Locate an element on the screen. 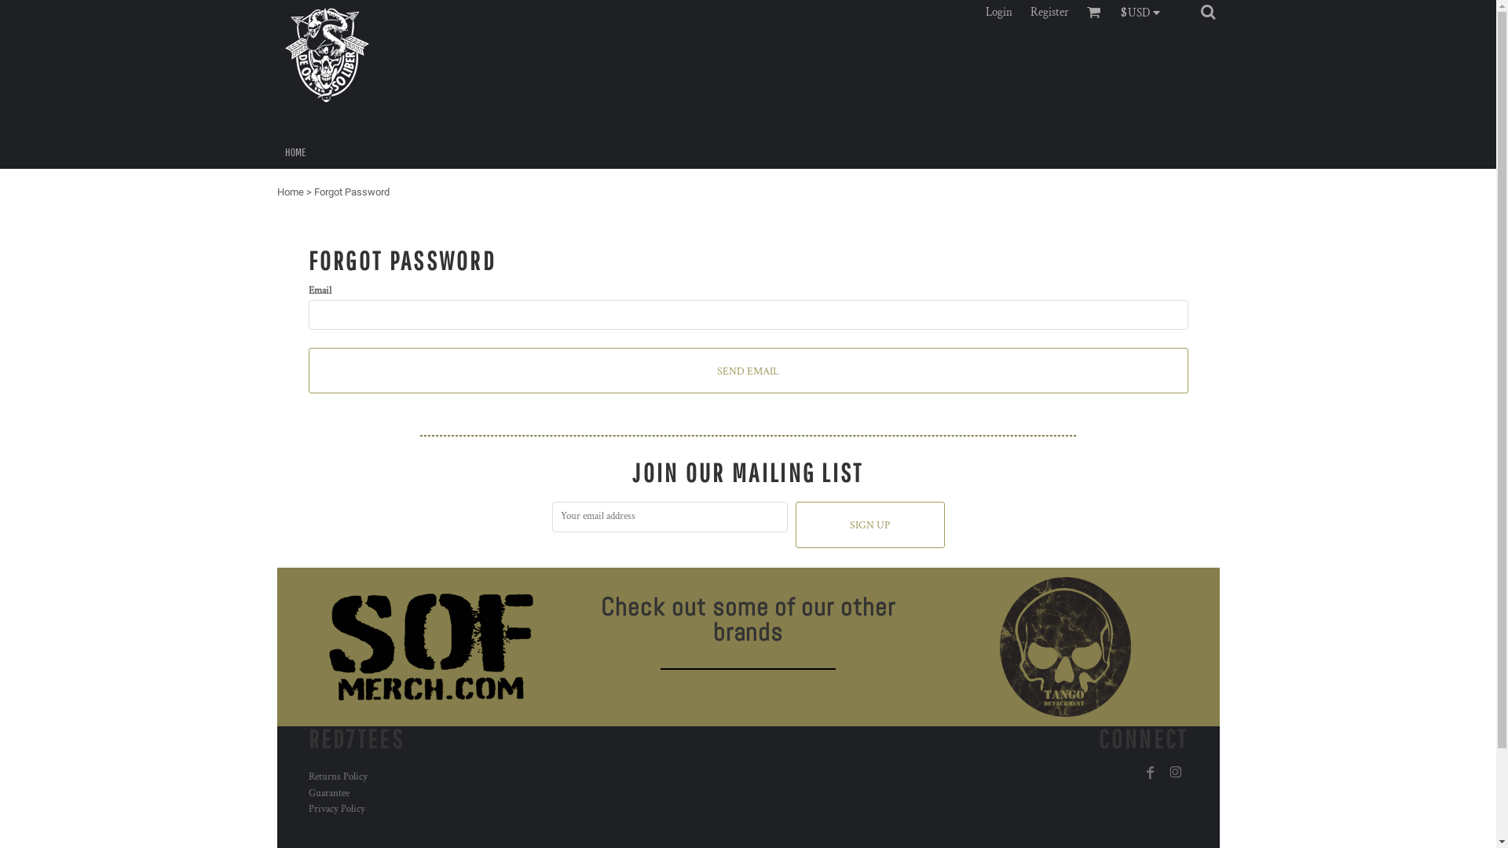 Image resolution: width=1508 pixels, height=848 pixels. SEND EMAIL is located at coordinates (748, 371).